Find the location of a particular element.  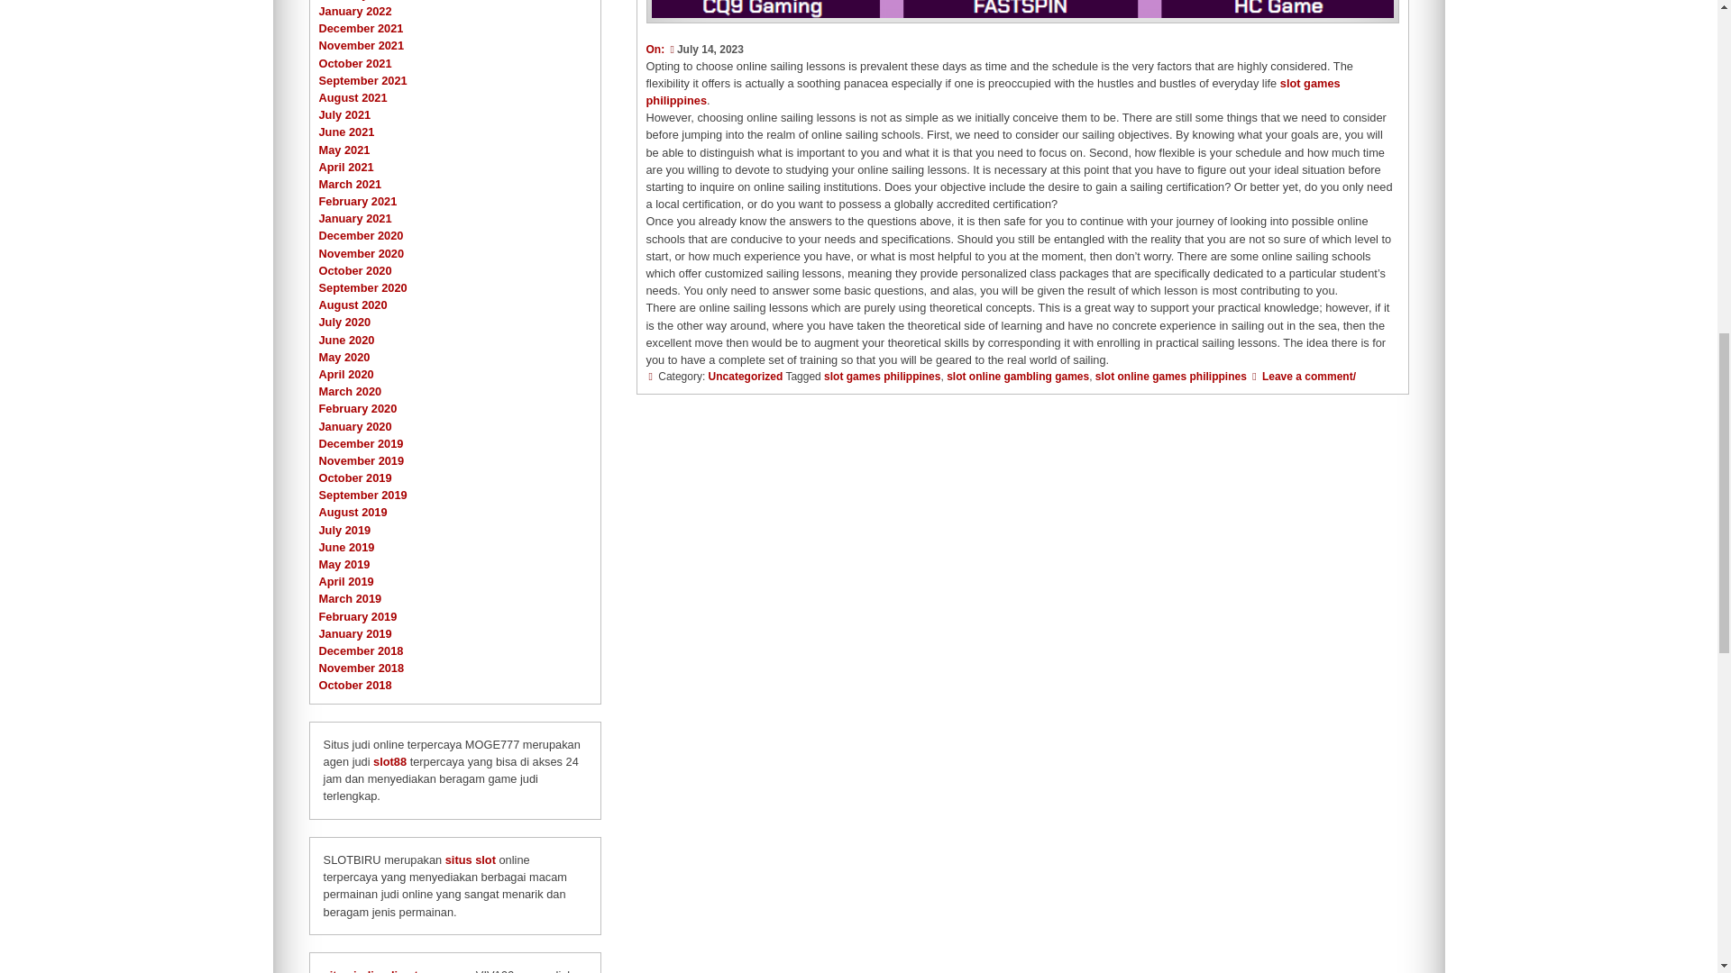

slot online gambling games is located at coordinates (1017, 377).